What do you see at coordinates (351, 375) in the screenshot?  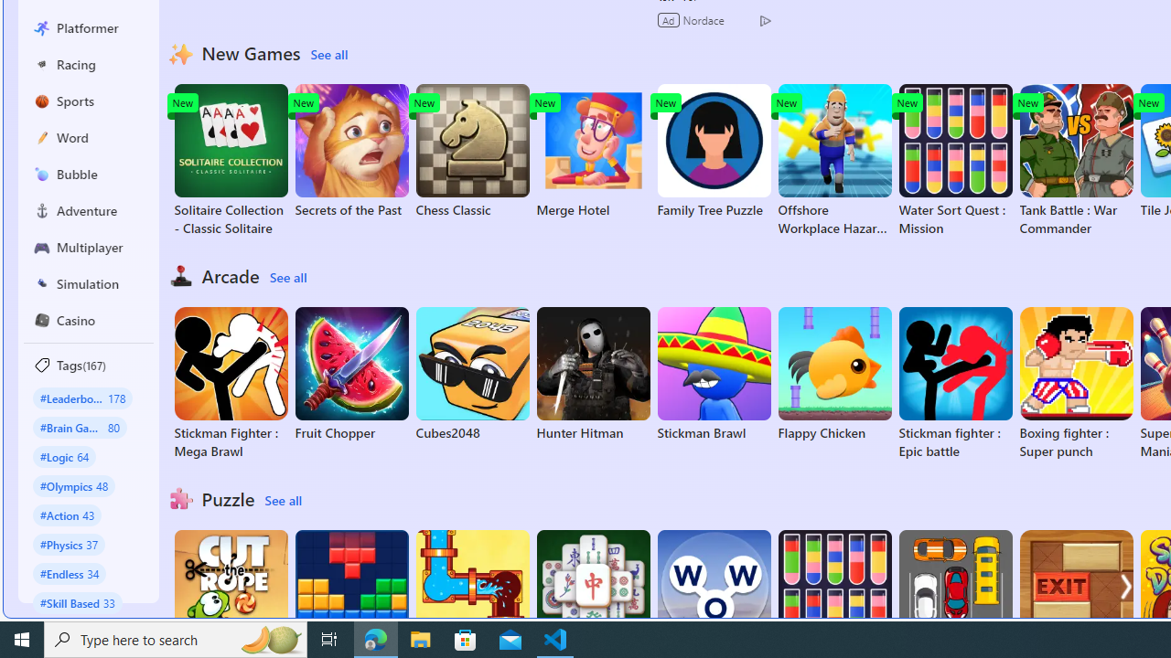 I see `Fruit Chopper` at bounding box center [351, 375].